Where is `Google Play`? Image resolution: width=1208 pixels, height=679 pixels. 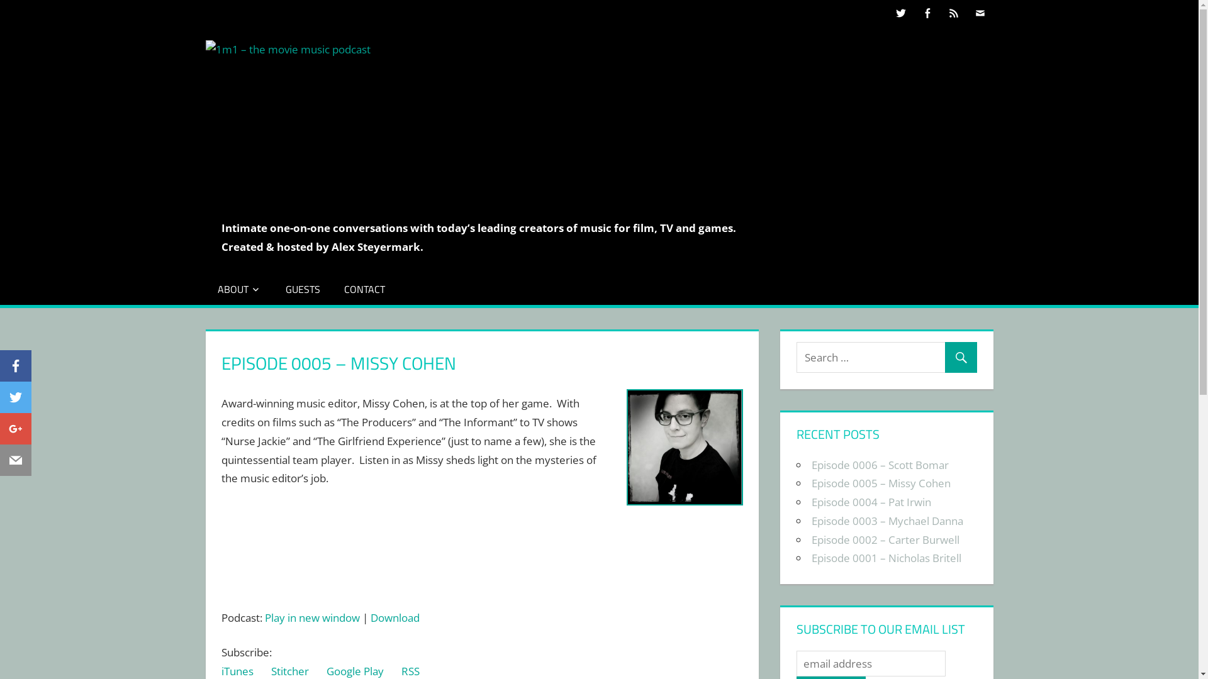 Google Play is located at coordinates (355, 671).